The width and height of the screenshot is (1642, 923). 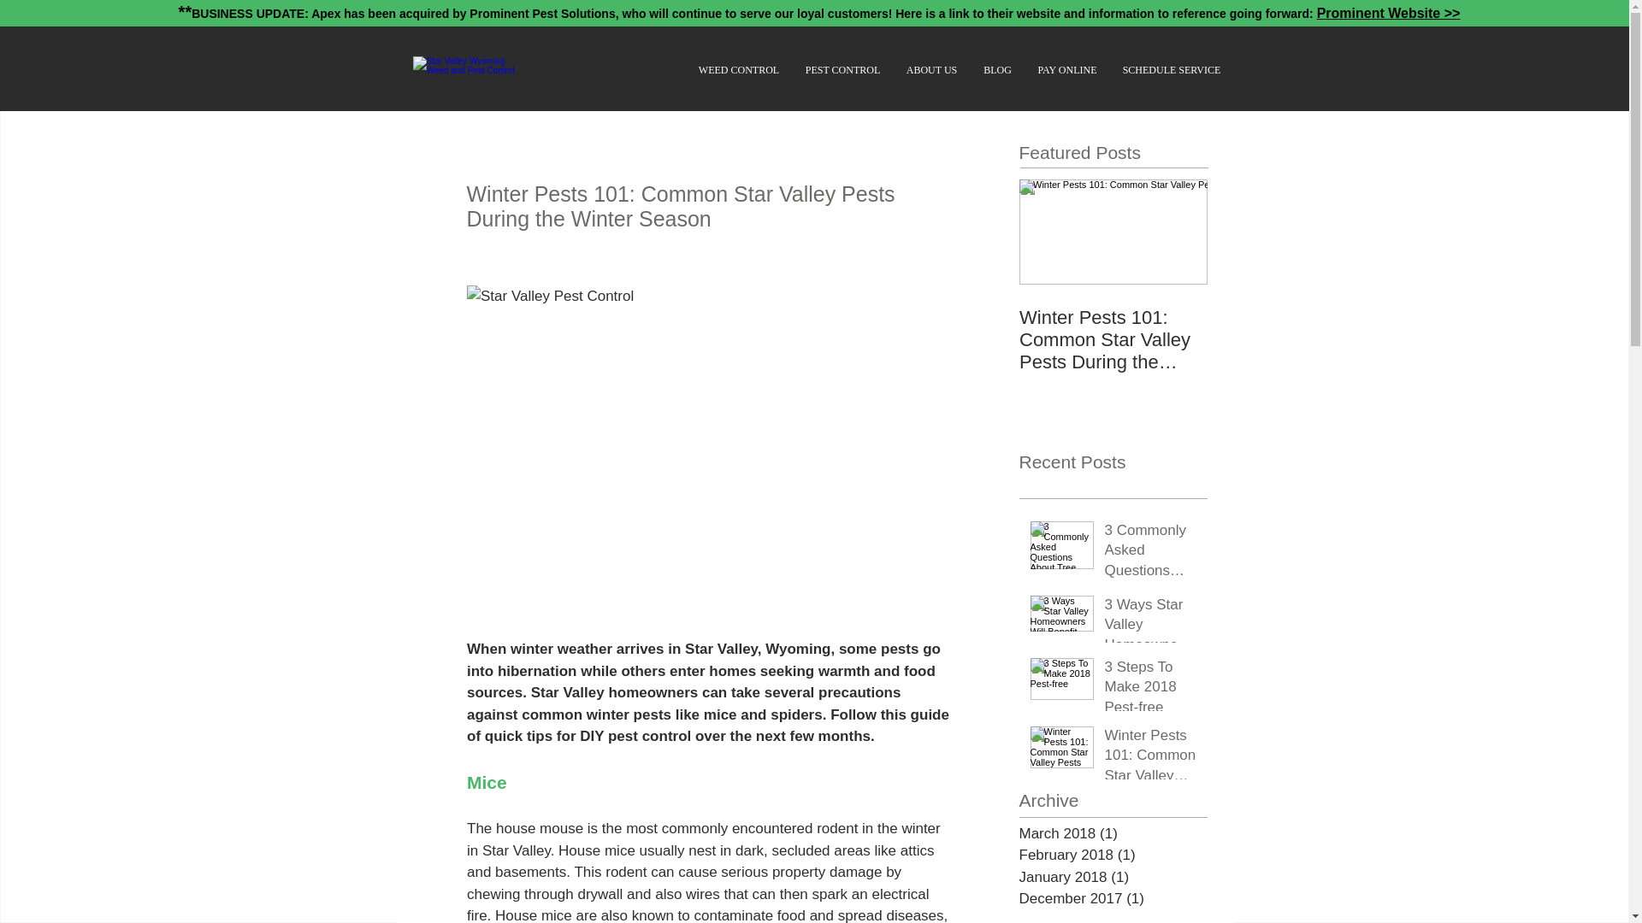 I want to click on ABOUT US, so click(x=931, y=70).